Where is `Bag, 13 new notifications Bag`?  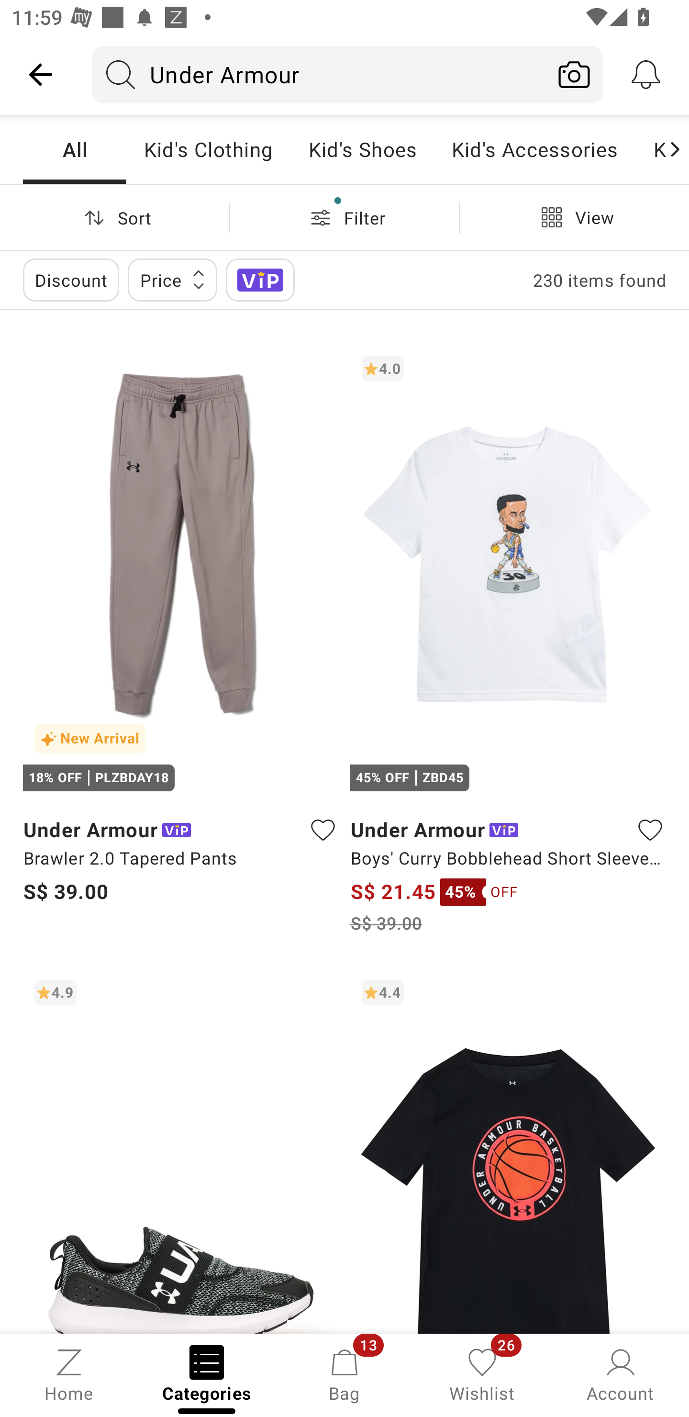 Bag, 13 new notifications Bag is located at coordinates (344, 1374).